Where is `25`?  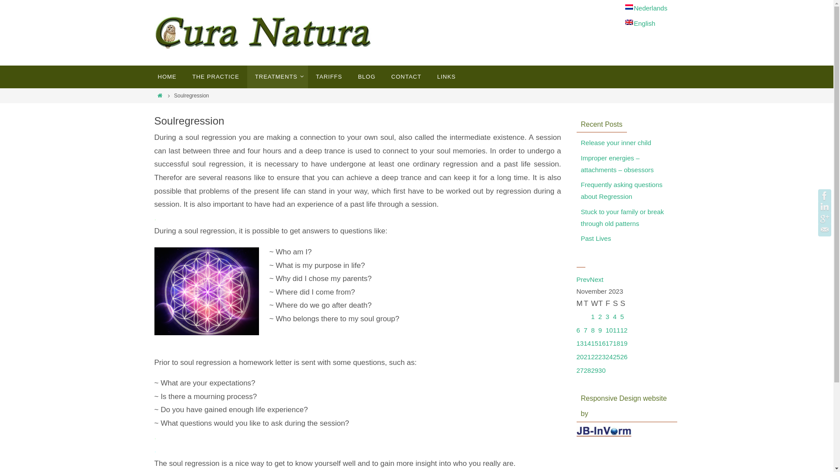
25 is located at coordinates (617, 357).